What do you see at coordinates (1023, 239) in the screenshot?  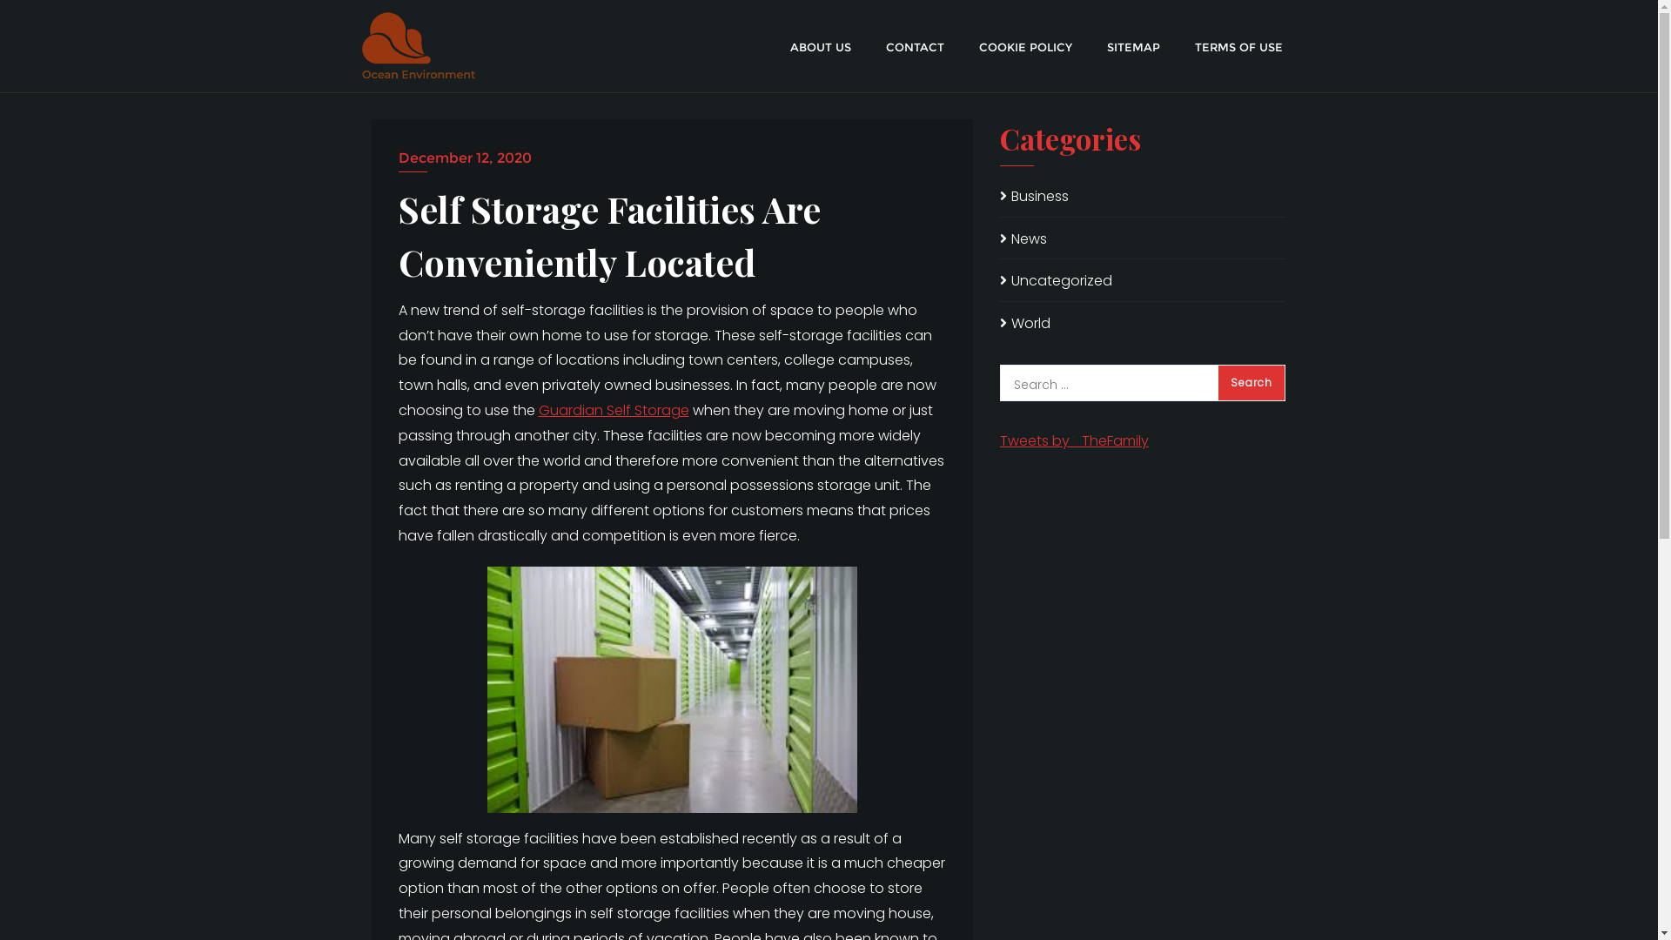 I see `News` at bounding box center [1023, 239].